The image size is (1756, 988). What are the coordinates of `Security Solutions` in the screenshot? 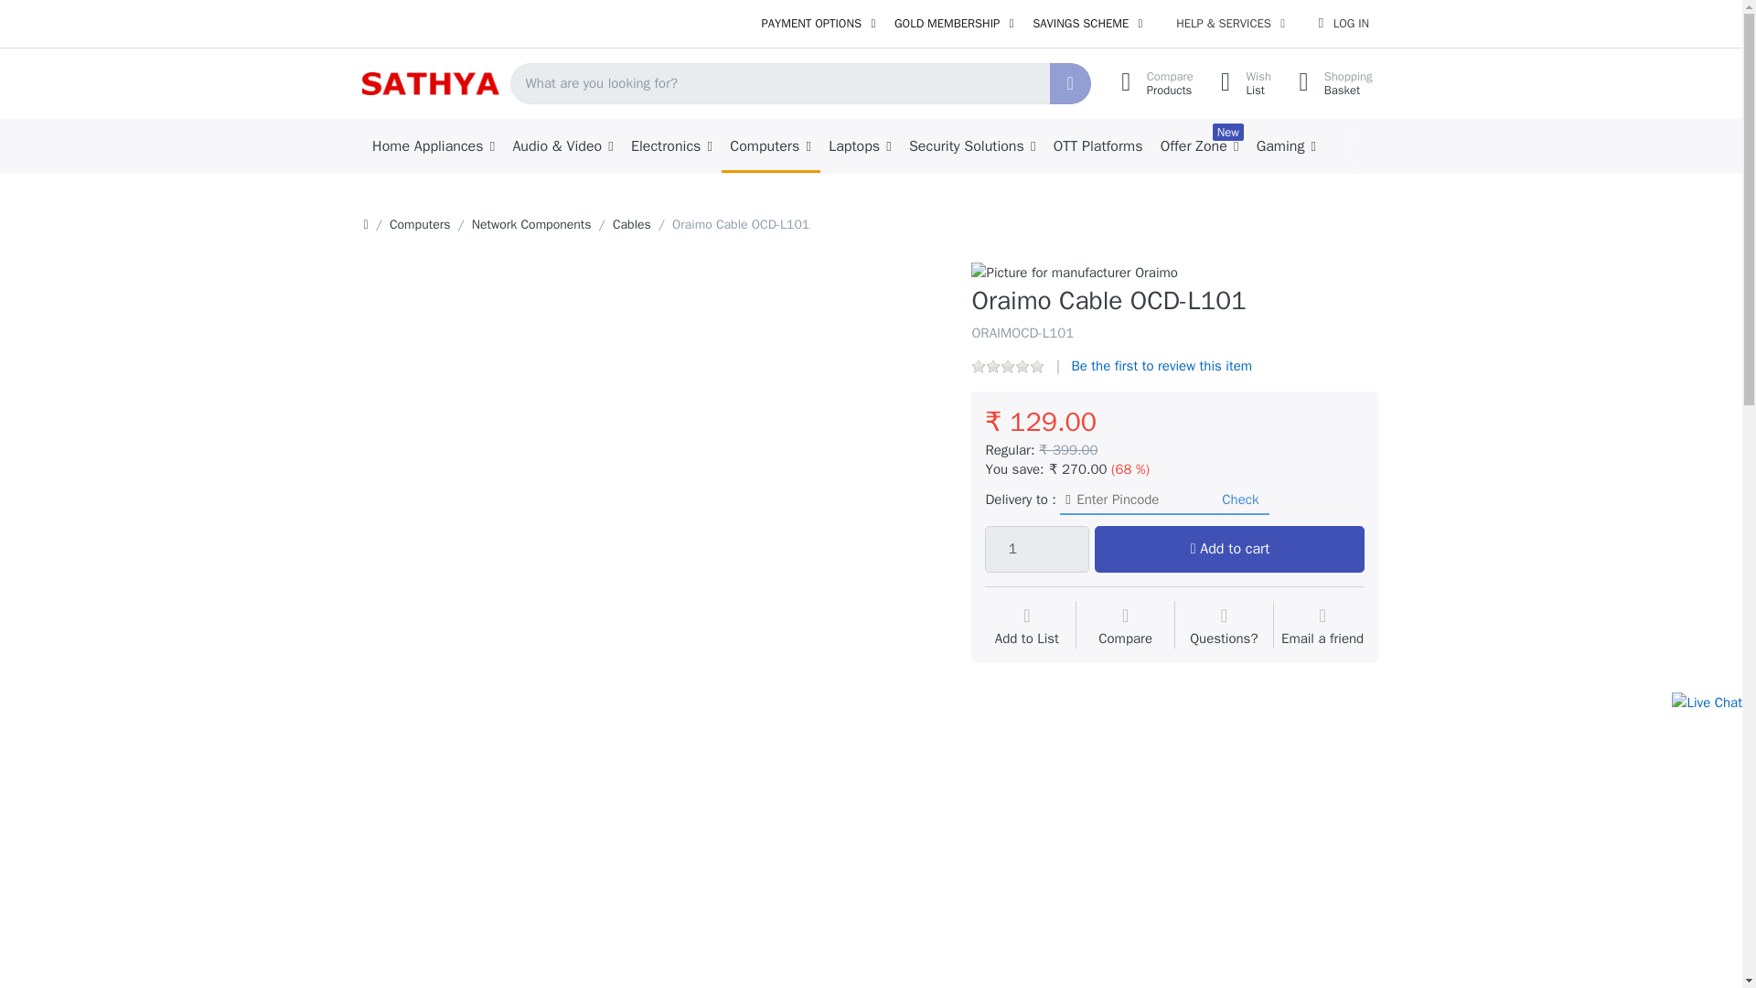 It's located at (1330, 84).